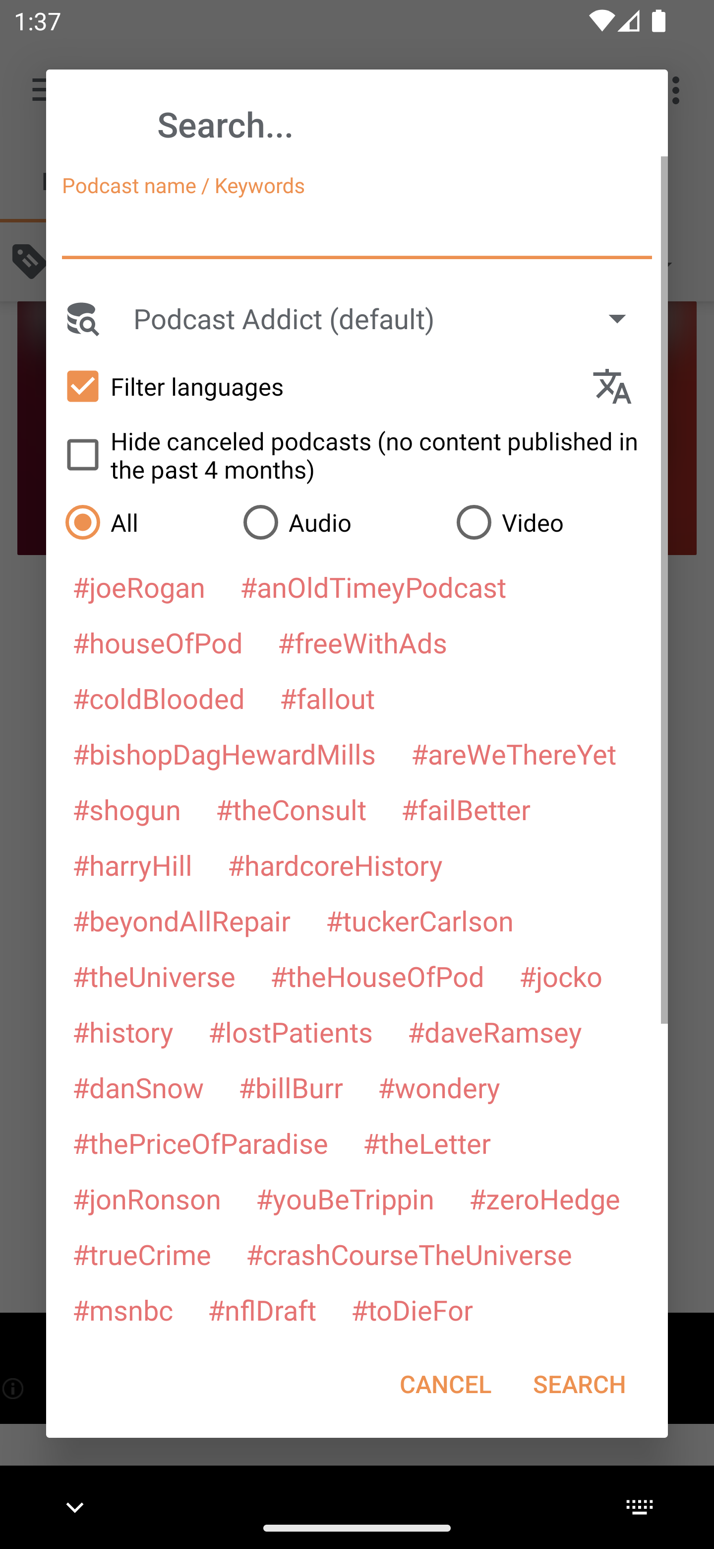 This screenshot has width=714, height=1549. Describe the element at coordinates (154, 976) in the screenshot. I see `#theUniverse` at that location.